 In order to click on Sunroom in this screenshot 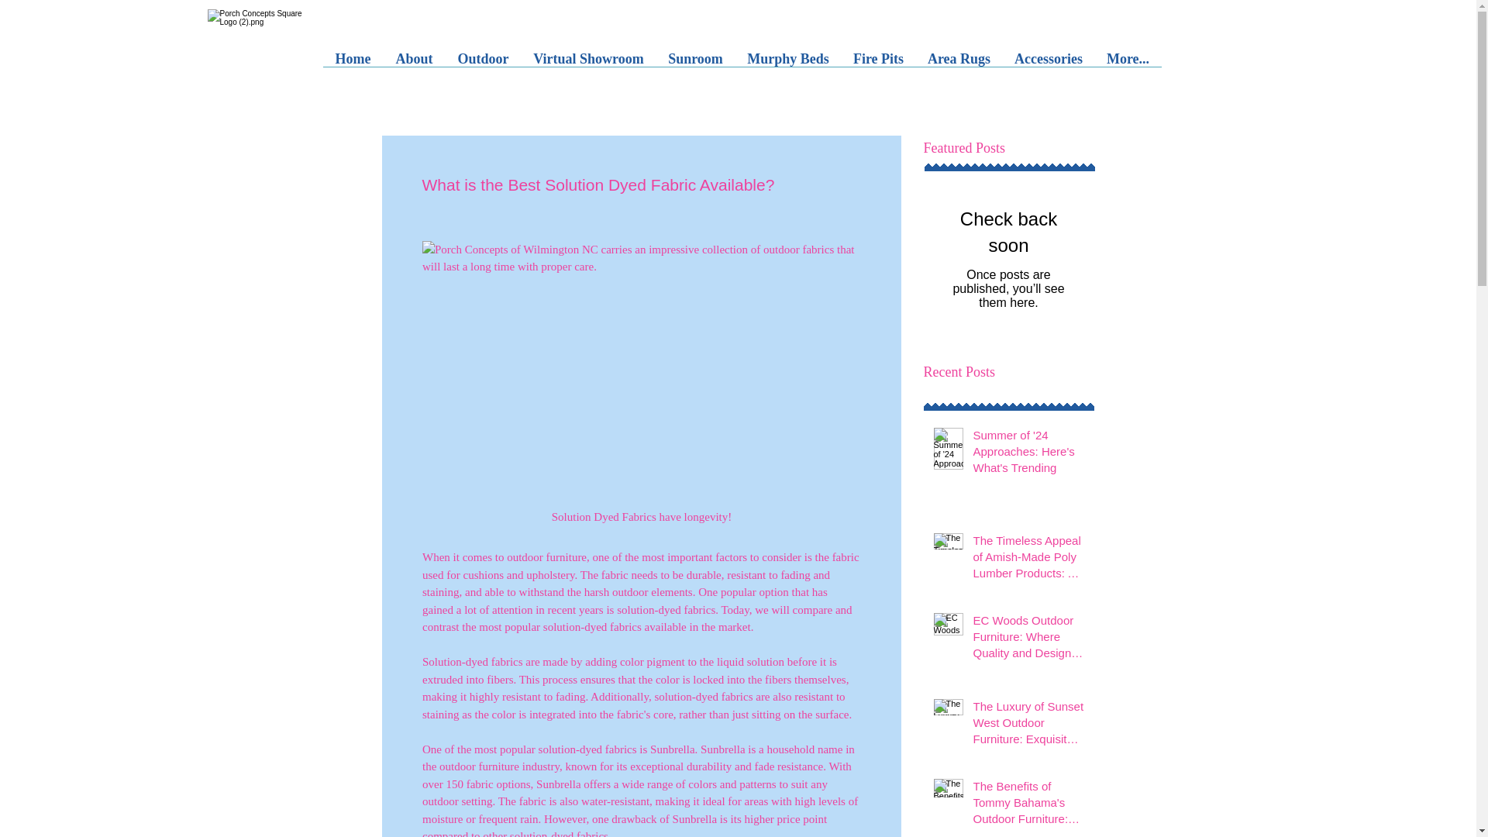, I will do `click(695, 64)`.